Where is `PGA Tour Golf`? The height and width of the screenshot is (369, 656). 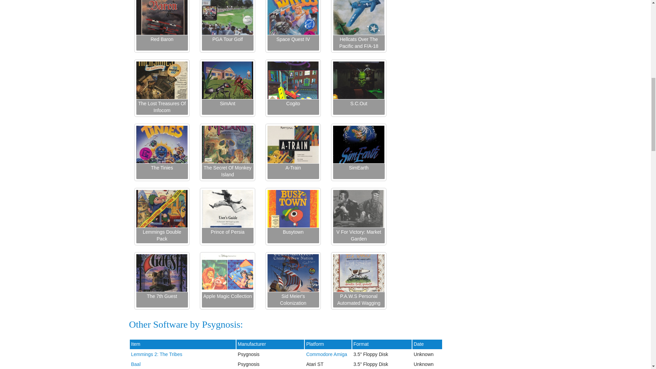
PGA Tour Golf is located at coordinates (227, 42).